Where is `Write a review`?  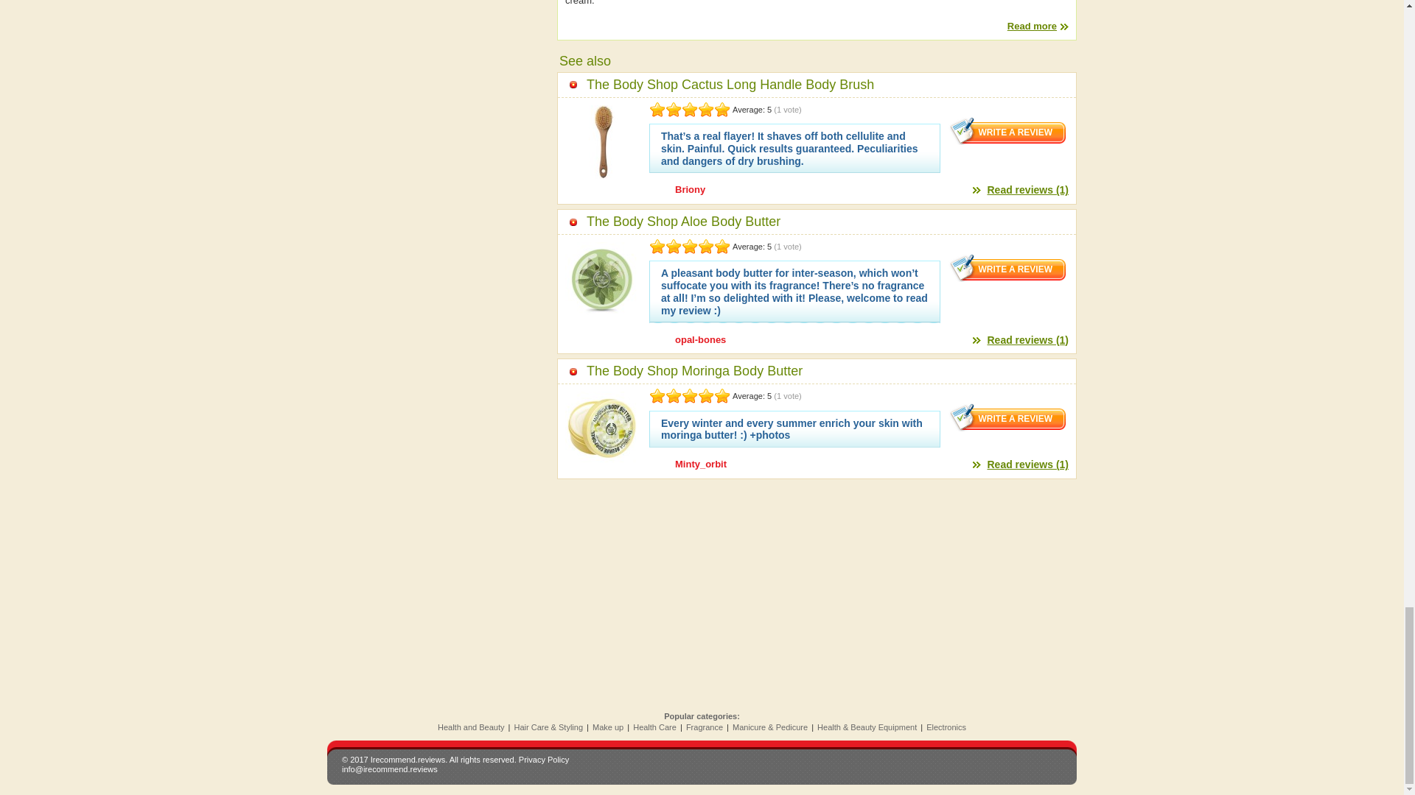
Write a review is located at coordinates (1008, 130).